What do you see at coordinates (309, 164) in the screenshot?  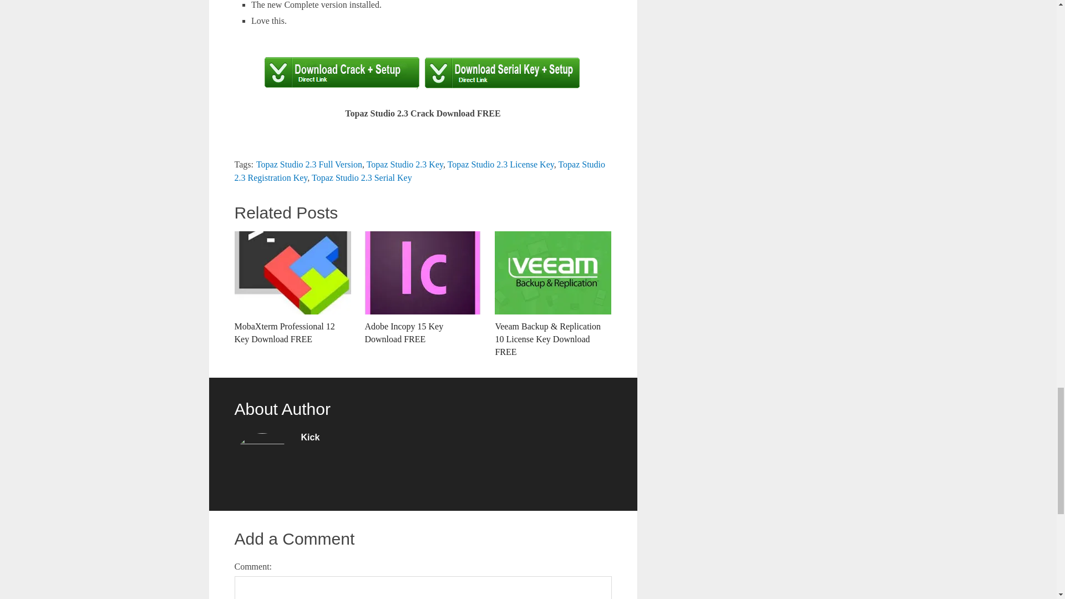 I see `Topaz Studio 2.3 Full Version` at bounding box center [309, 164].